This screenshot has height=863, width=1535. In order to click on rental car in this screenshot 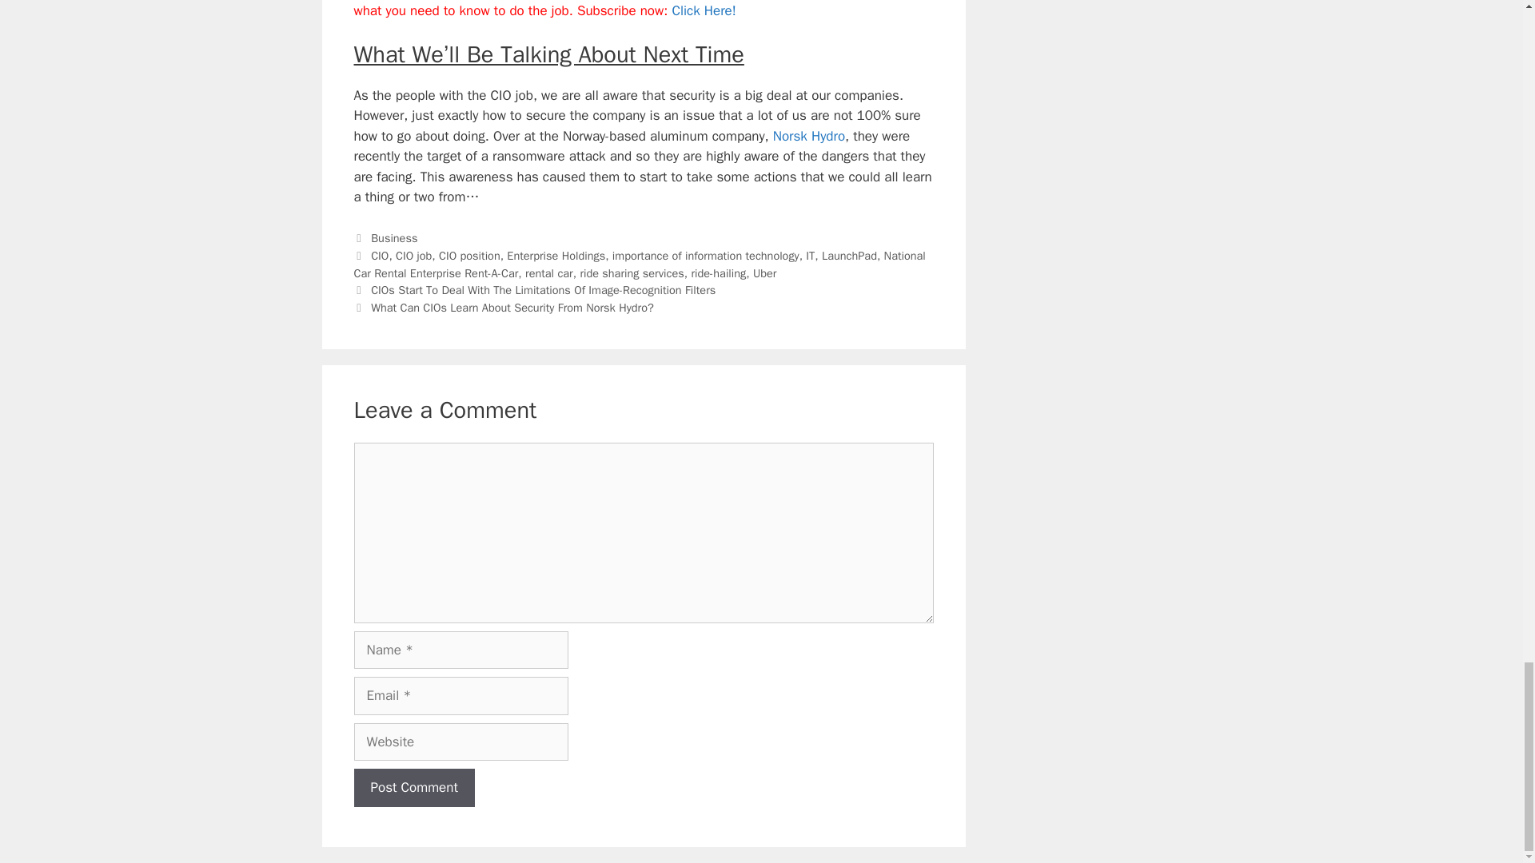, I will do `click(548, 273)`.